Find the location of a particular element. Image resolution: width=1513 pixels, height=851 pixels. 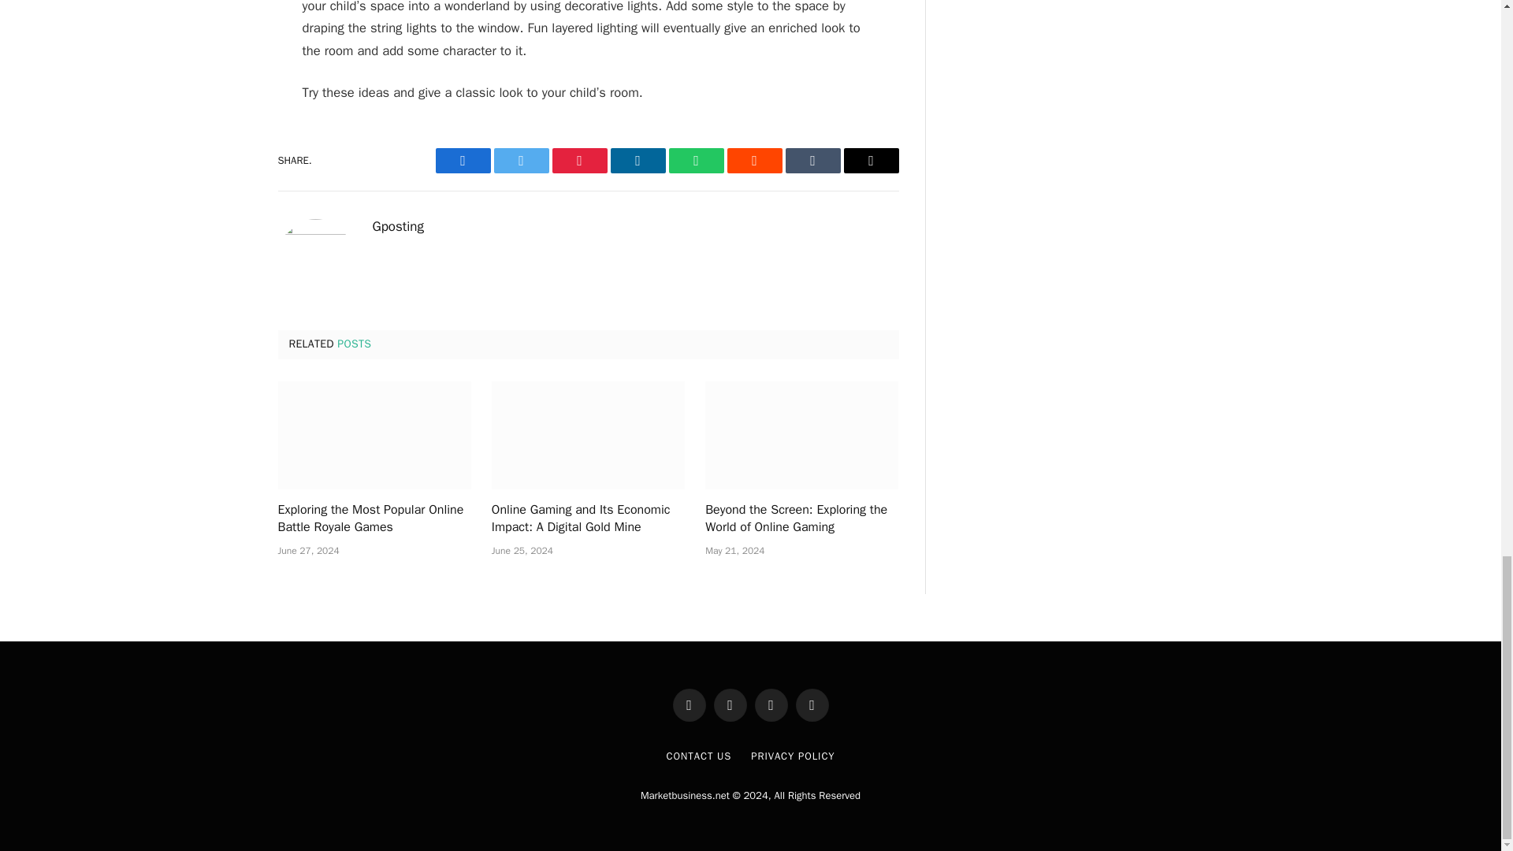

Twitter is located at coordinates (520, 161).